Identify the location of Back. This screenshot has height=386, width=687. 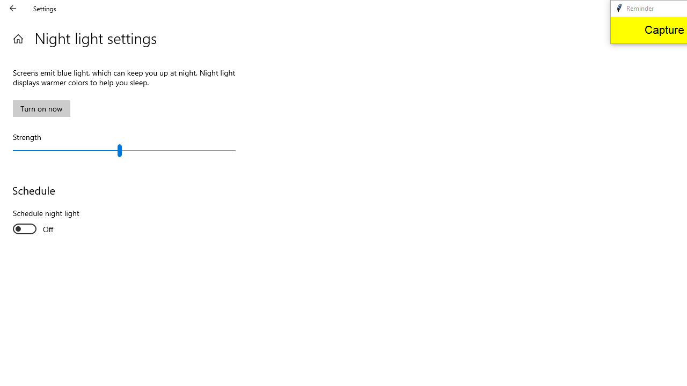
(13, 9).